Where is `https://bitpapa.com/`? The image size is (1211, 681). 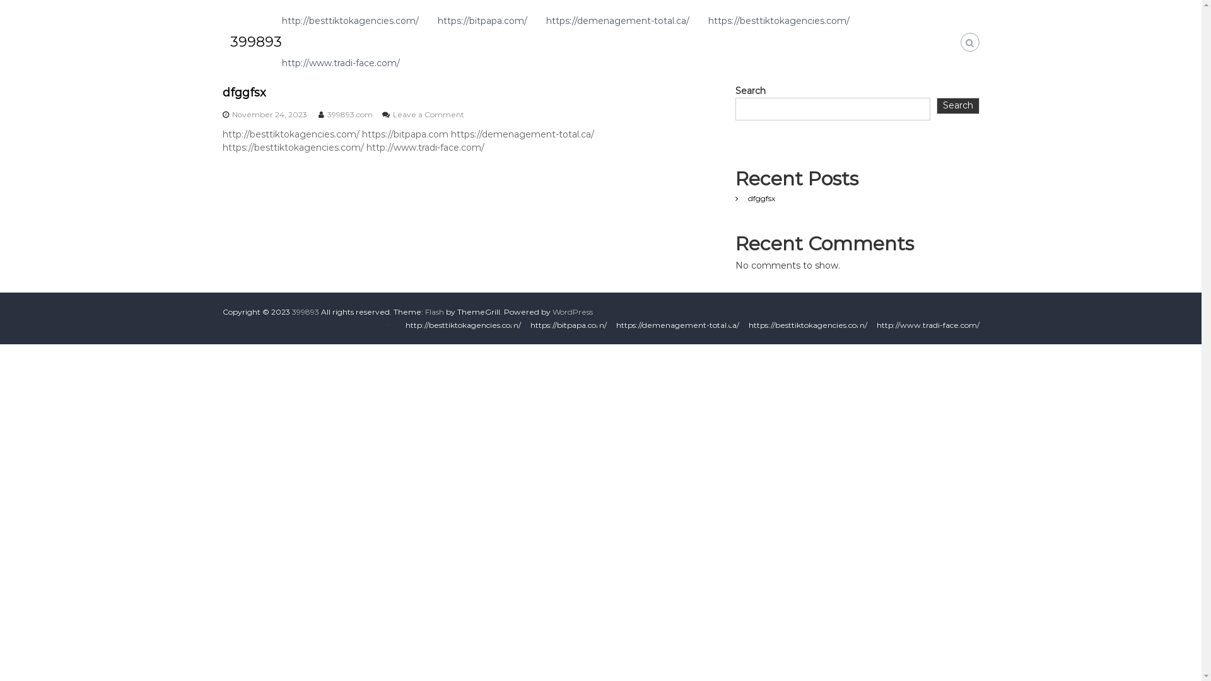 https://bitpapa.com/ is located at coordinates (568, 325).